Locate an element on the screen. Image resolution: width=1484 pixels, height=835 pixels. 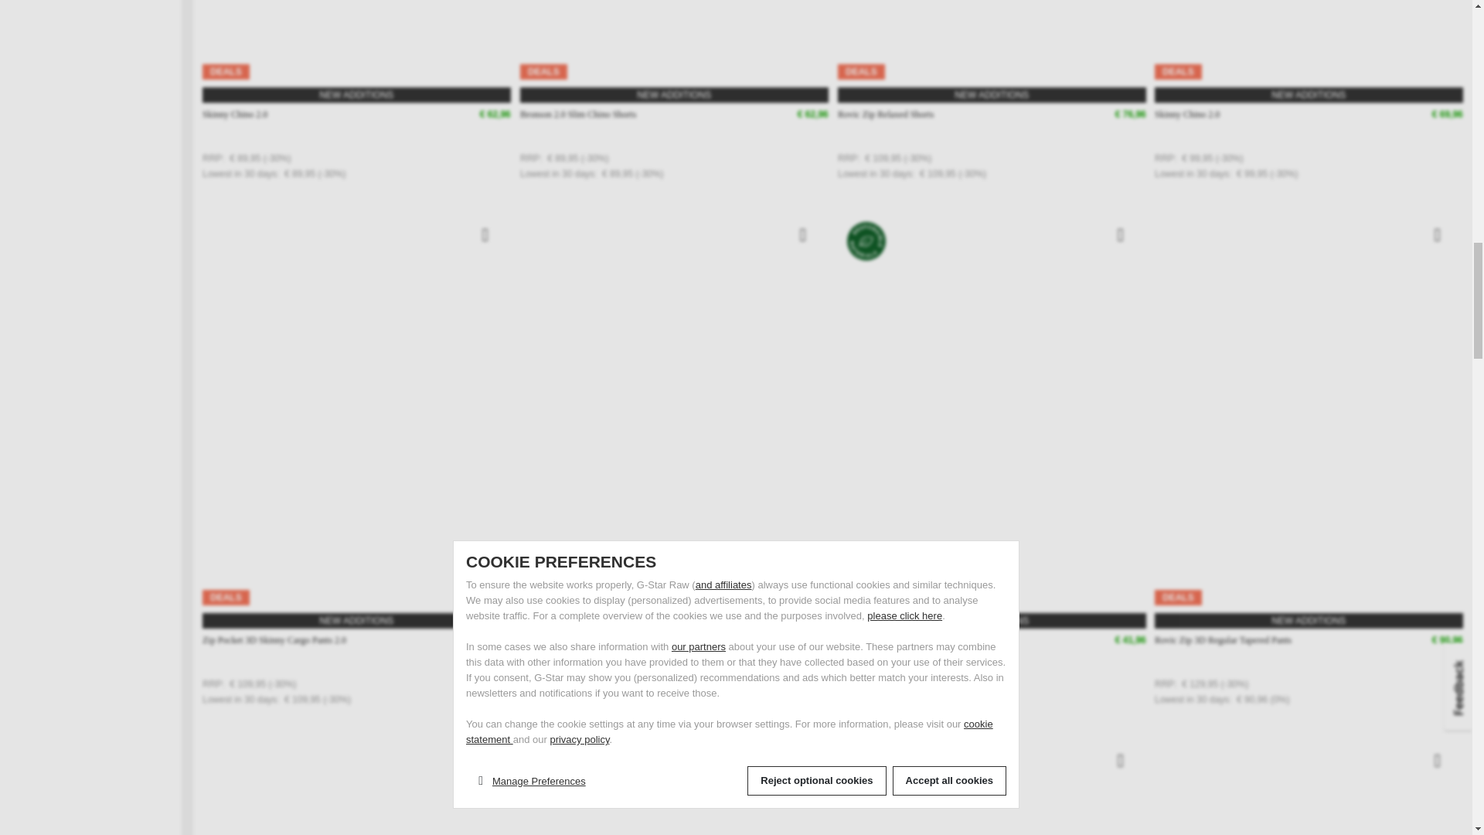
Carnic 2.0 Swim Shorts is located at coordinates (882, 640).